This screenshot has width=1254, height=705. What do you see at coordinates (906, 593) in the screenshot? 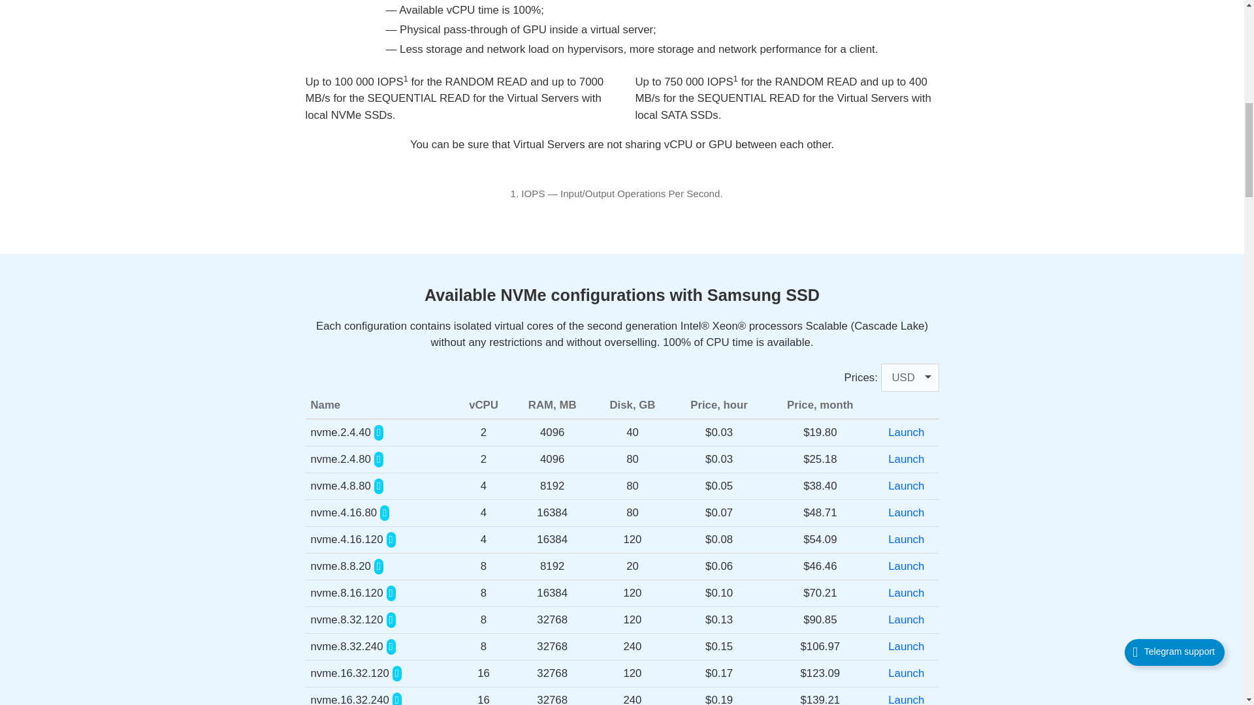
I see `Launch` at bounding box center [906, 593].